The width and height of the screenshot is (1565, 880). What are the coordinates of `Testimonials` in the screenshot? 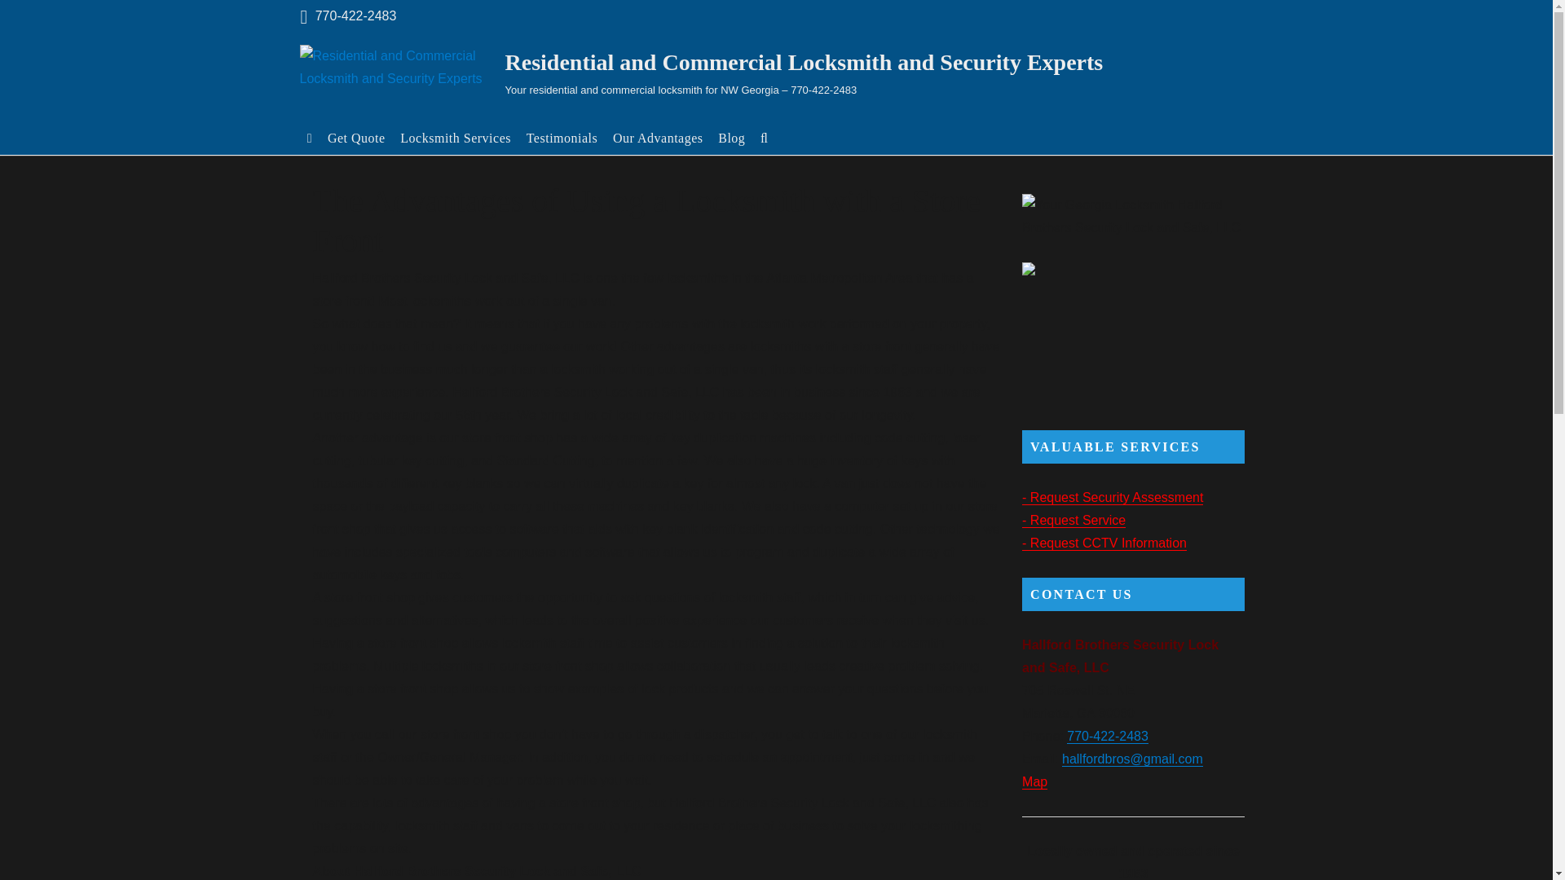 It's located at (561, 137).